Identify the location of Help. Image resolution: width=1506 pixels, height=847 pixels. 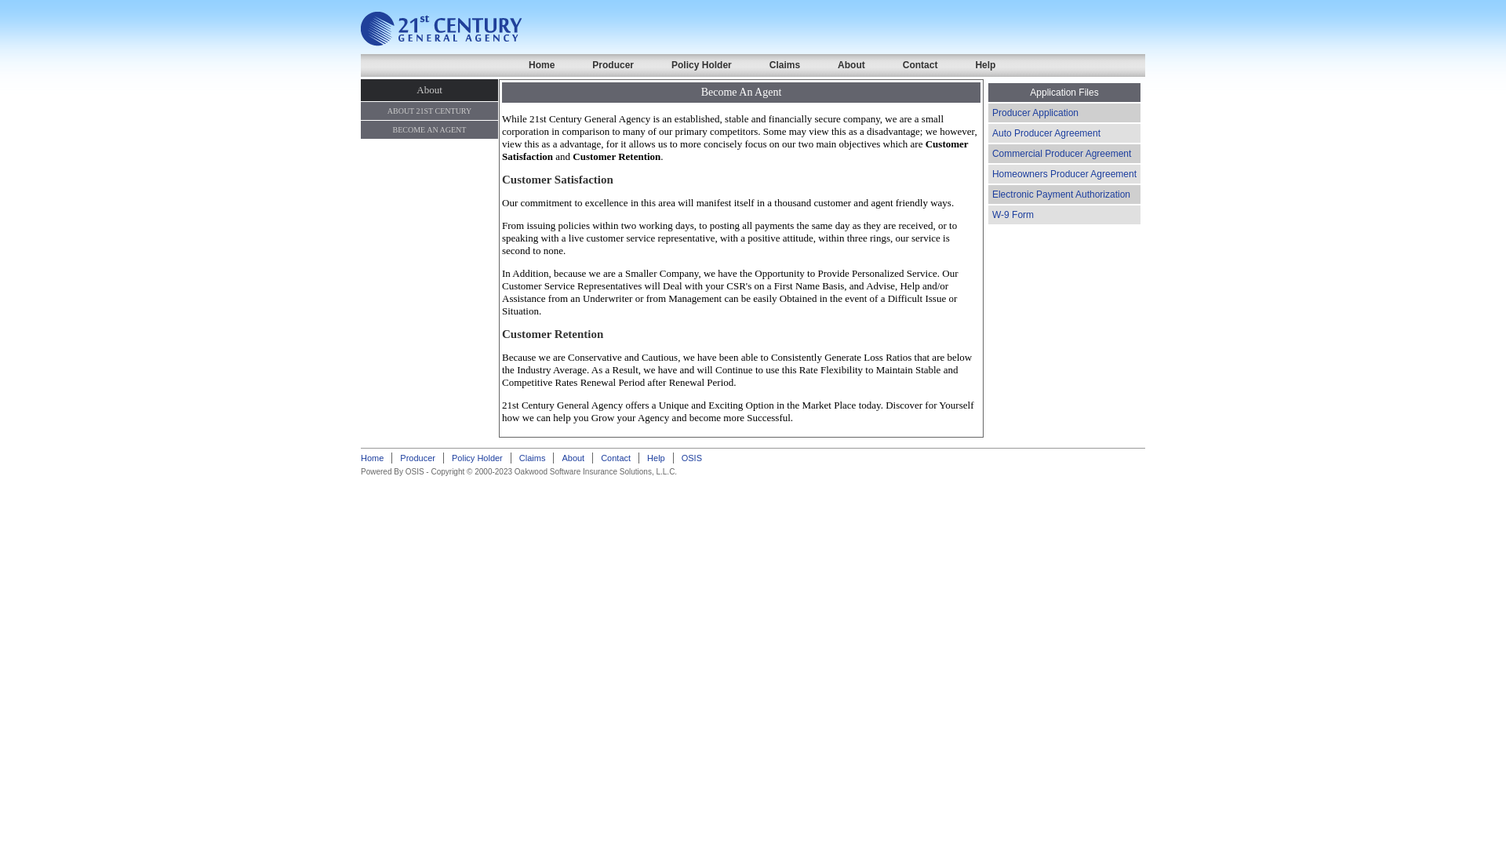
(656, 458).